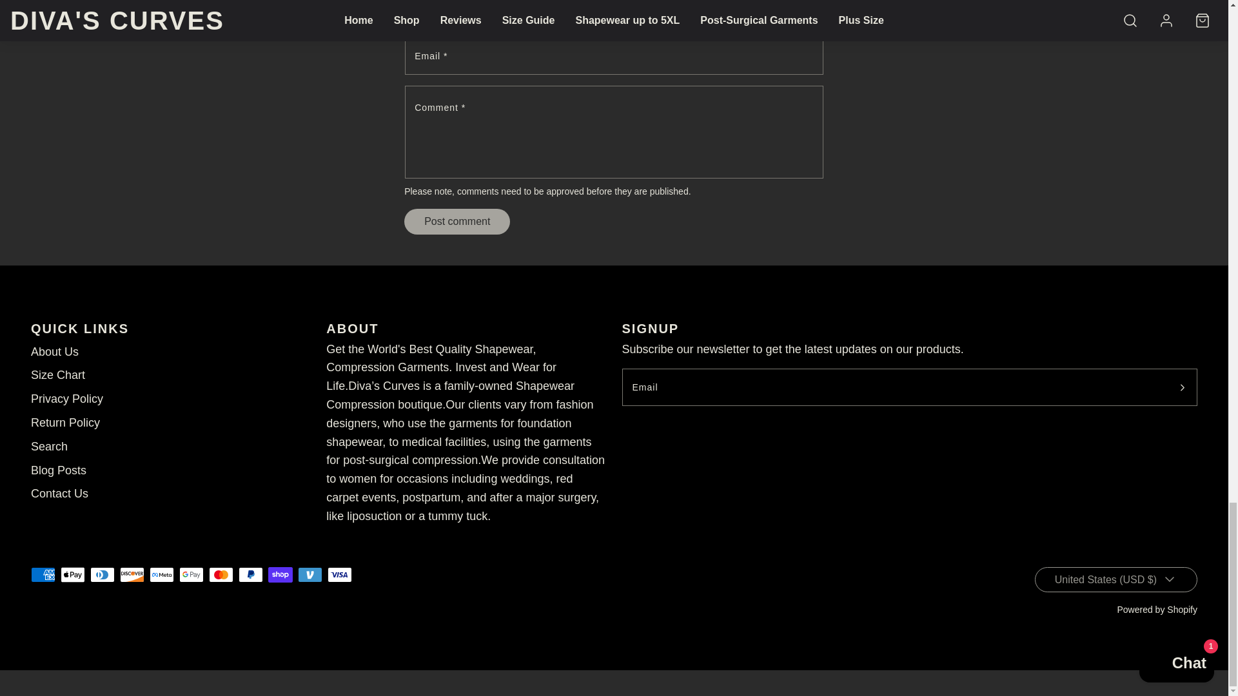  I want to click on Meta Pay, so click(162, 575).